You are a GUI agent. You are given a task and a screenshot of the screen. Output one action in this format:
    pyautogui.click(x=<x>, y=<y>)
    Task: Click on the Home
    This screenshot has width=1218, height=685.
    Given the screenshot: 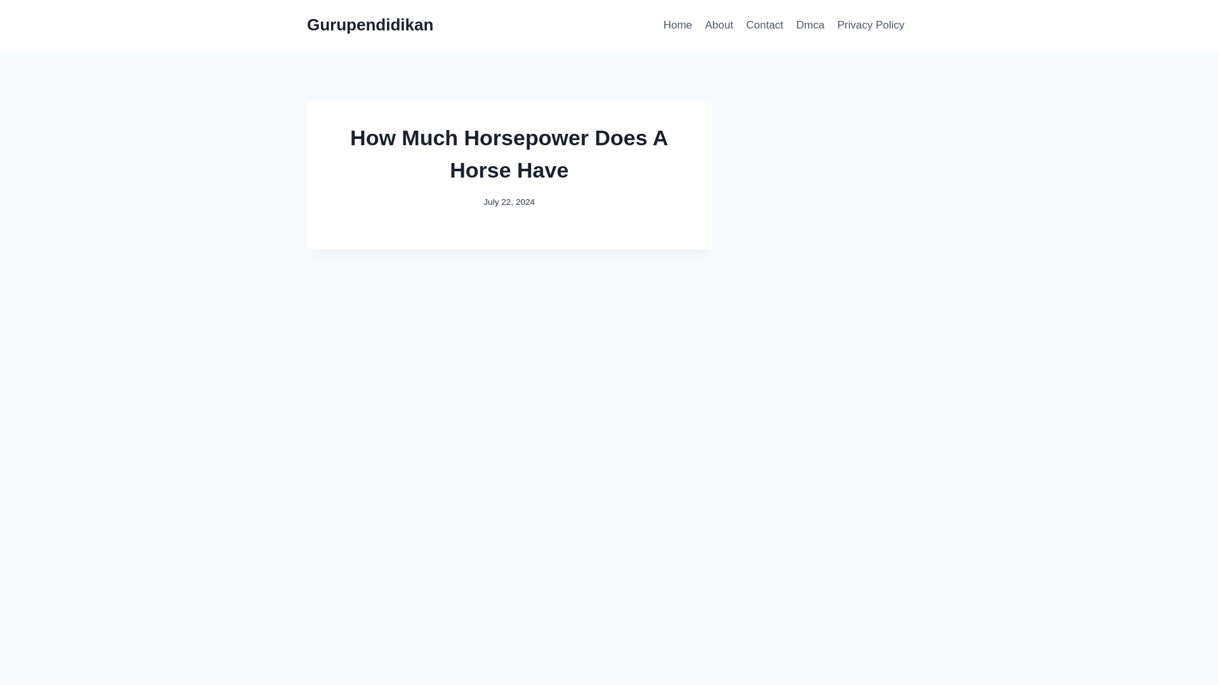 What is the action you would take?
    pyautogui.click(x=678, y=25)
    